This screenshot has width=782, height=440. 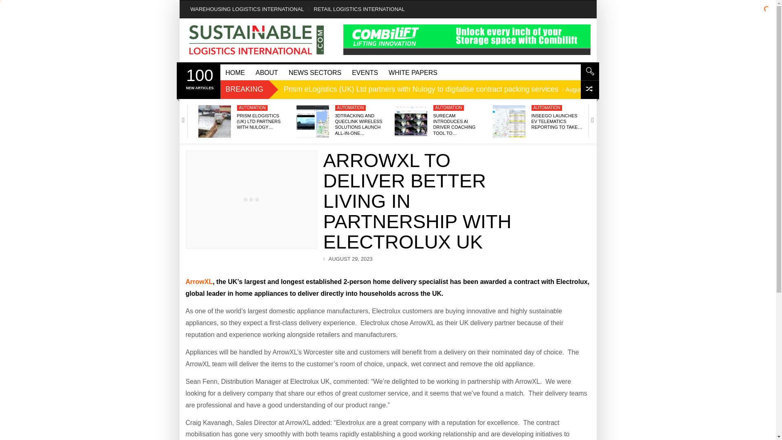 I want to click on EVENTS, so click(x=199, y=78).